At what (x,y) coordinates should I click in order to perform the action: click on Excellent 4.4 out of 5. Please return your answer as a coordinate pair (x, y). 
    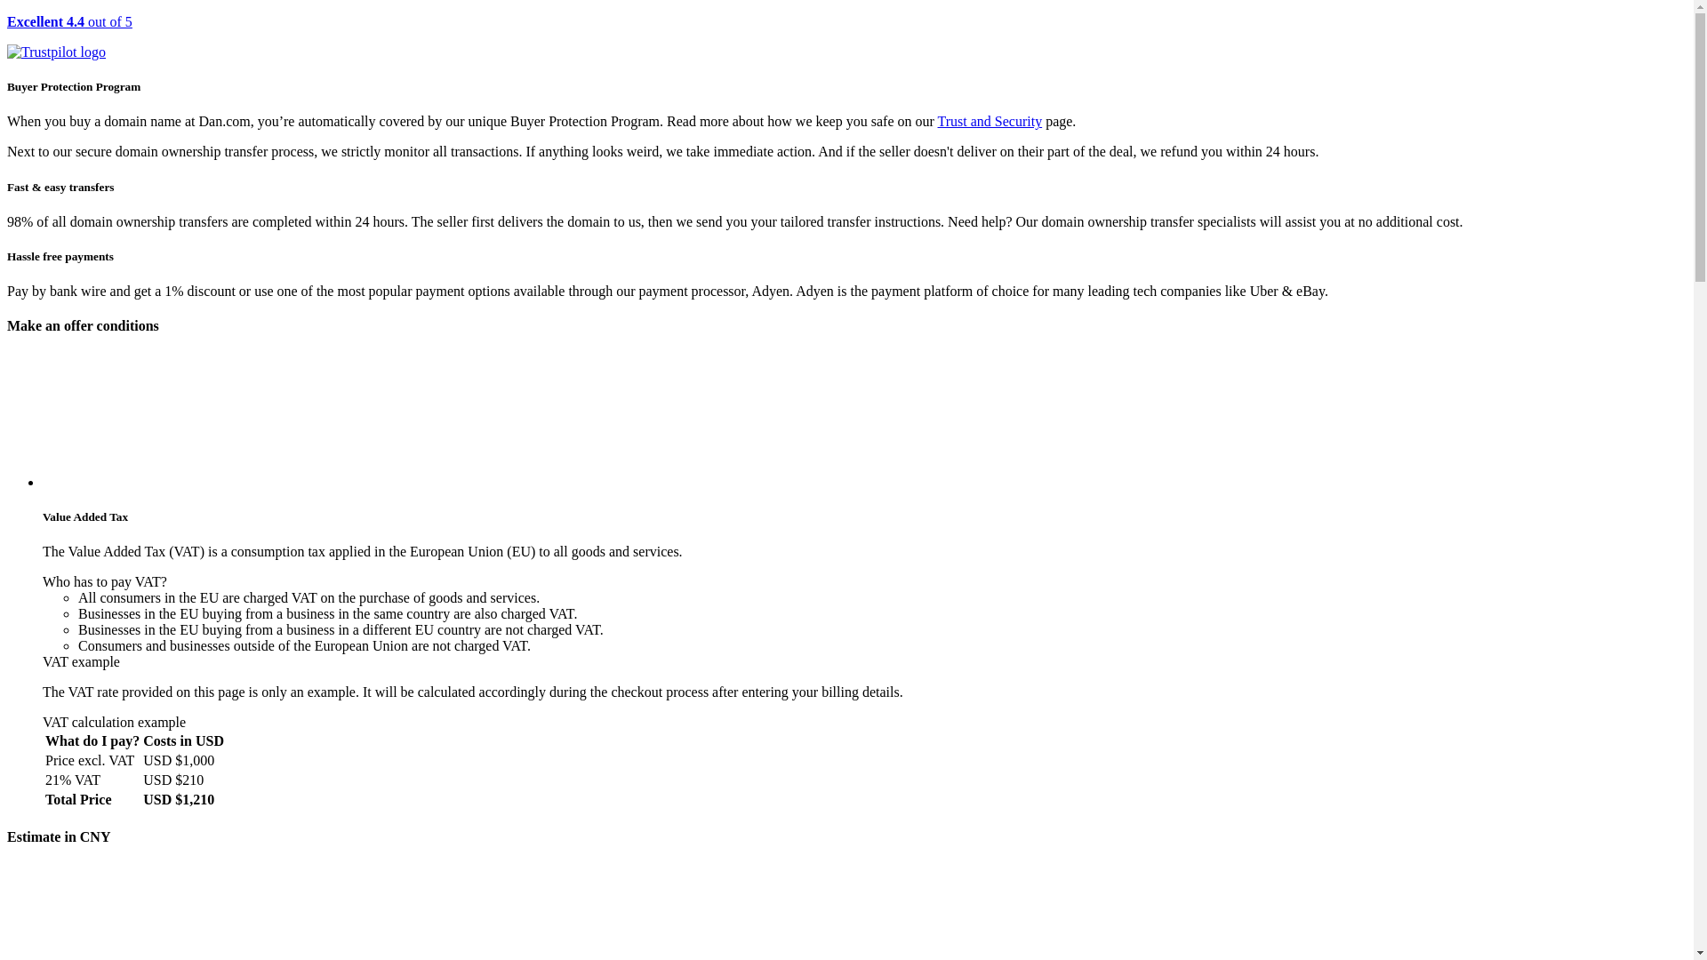
    Looking at the image, I should click on (846, 37).